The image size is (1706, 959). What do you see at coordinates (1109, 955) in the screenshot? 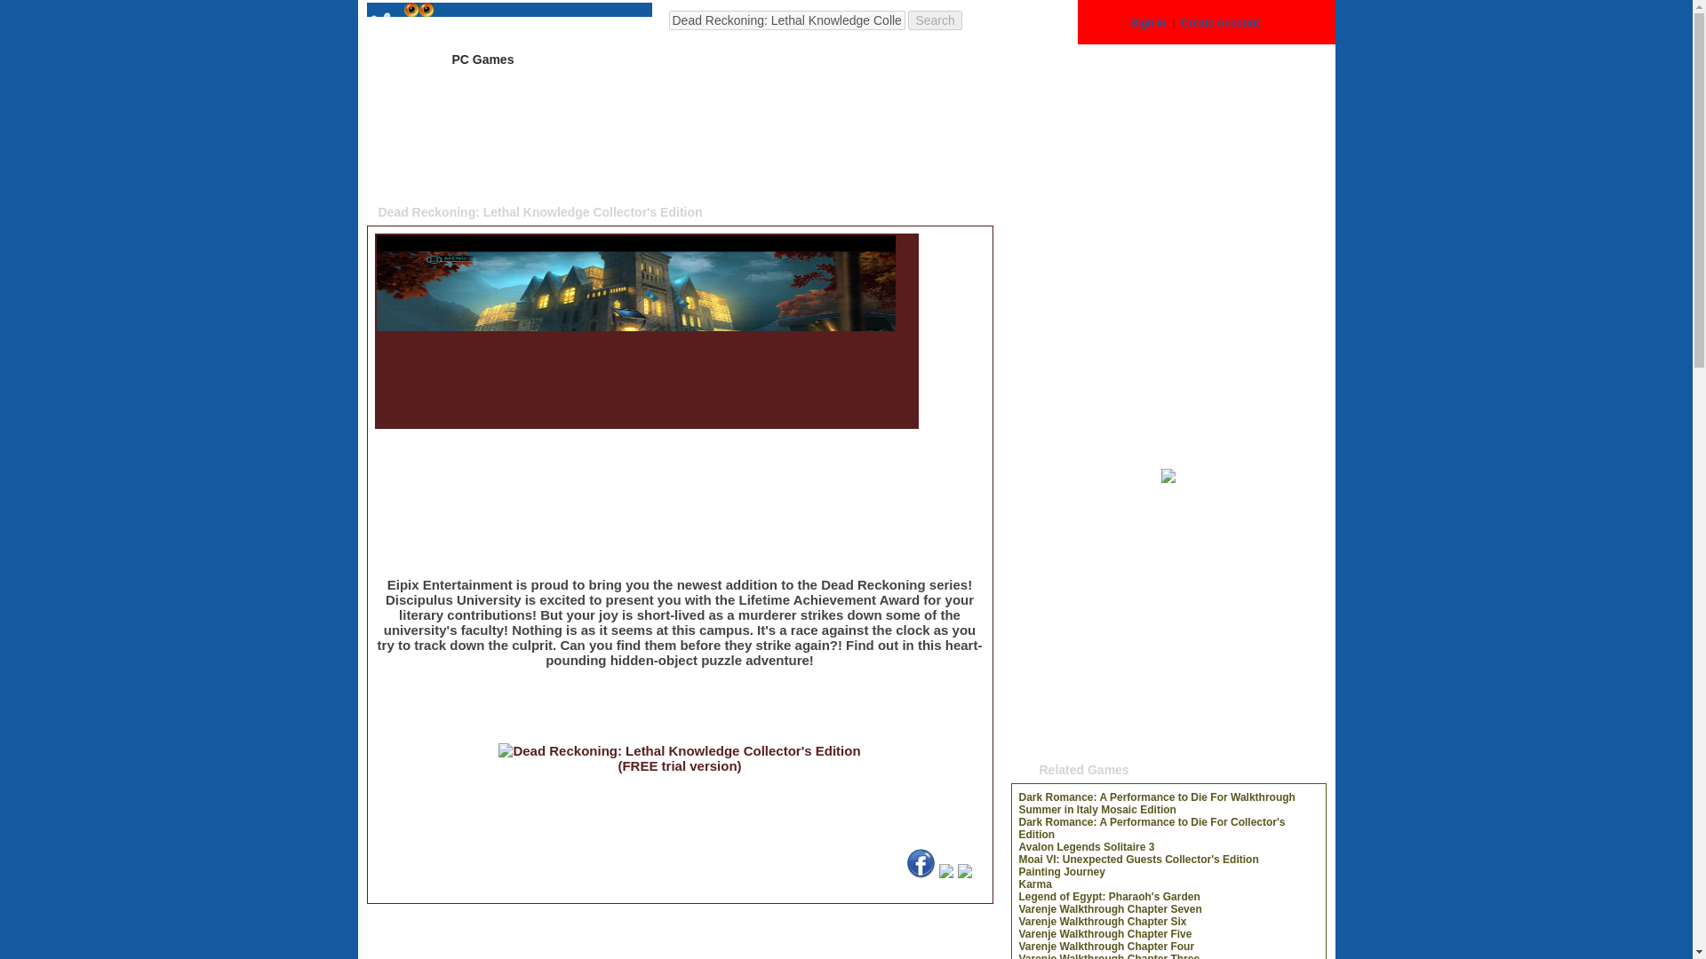
I see `Varenje Walkthrough Chapter Three` at bounding box center [1109, 955].